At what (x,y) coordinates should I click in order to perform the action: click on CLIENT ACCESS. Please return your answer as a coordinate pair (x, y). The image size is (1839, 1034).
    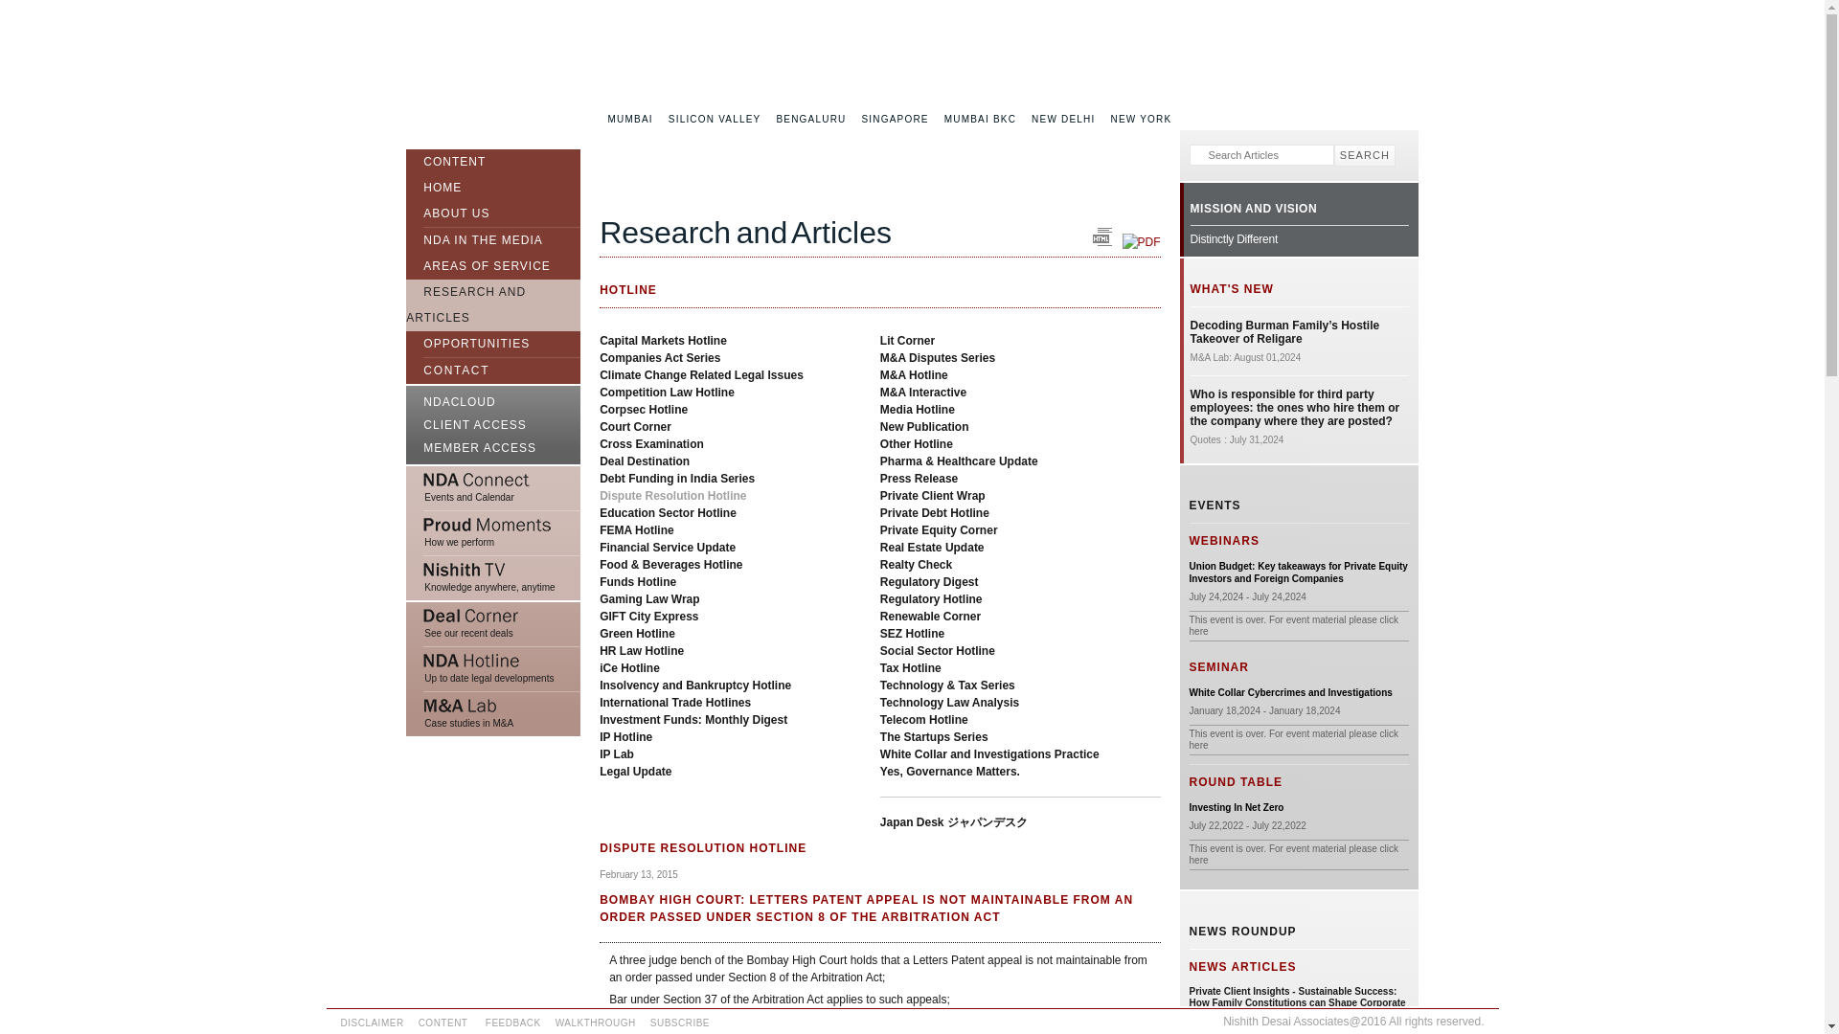
    Looking at the image, I should click on (493, 425).